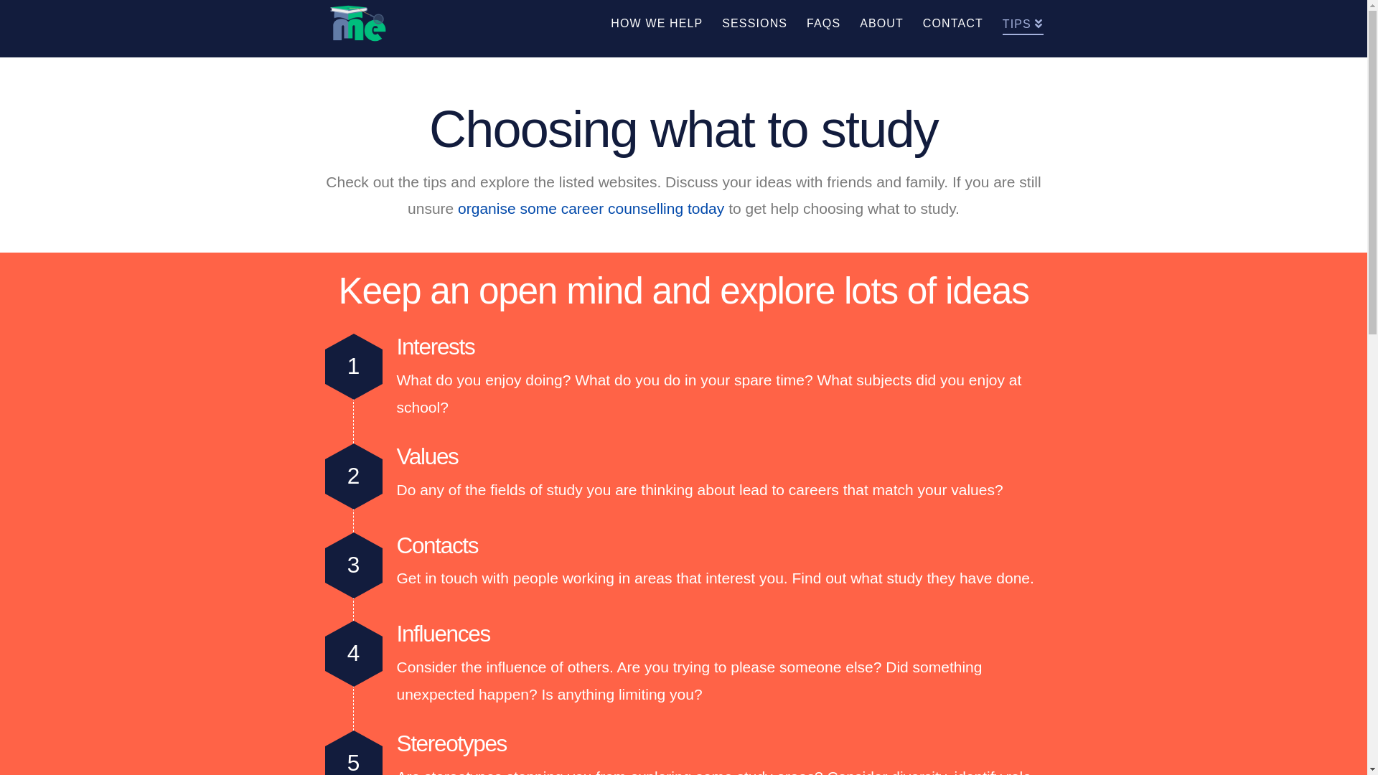  What do you see at coordinates (656, 29) in the screenshot?
I see `HOW WE HELP` at bounding box center [656, 29].